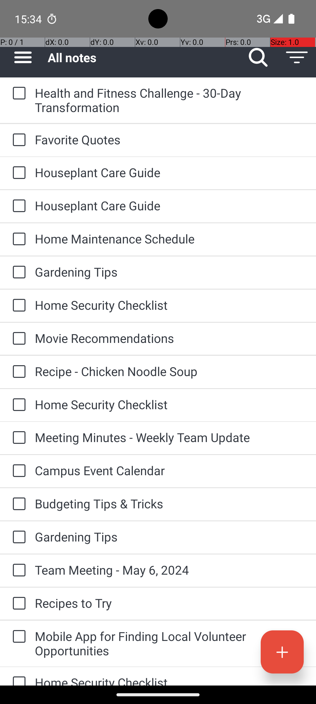 Image resolution: width=316 pixels, height=704 pixels. I want to click on Gardening Tips, so click(170, 272).